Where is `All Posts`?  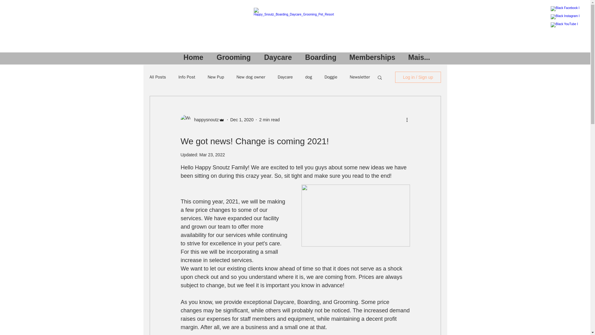
All Posts is located at coordinates (157, 77).